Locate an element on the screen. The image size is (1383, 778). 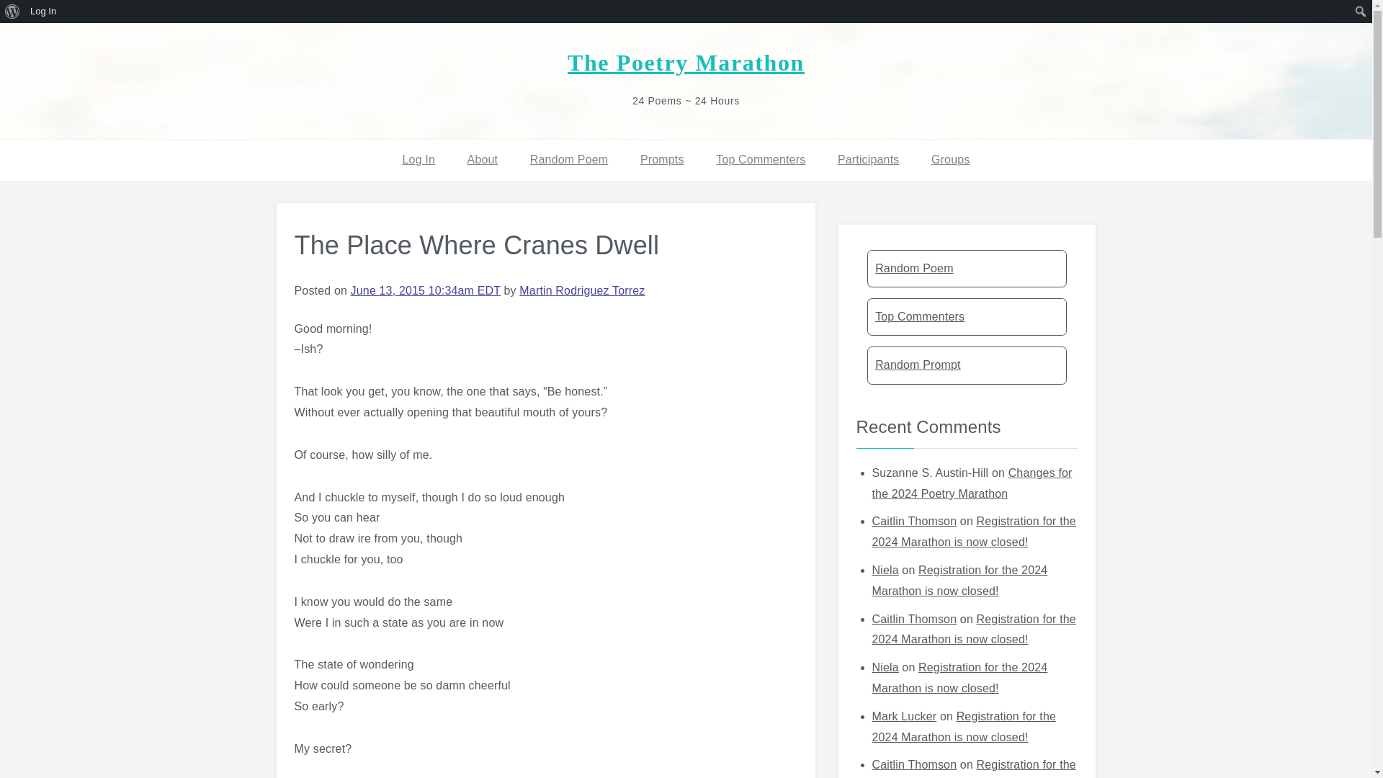
The Poetry Marathon is located at coordinates (686, 62).